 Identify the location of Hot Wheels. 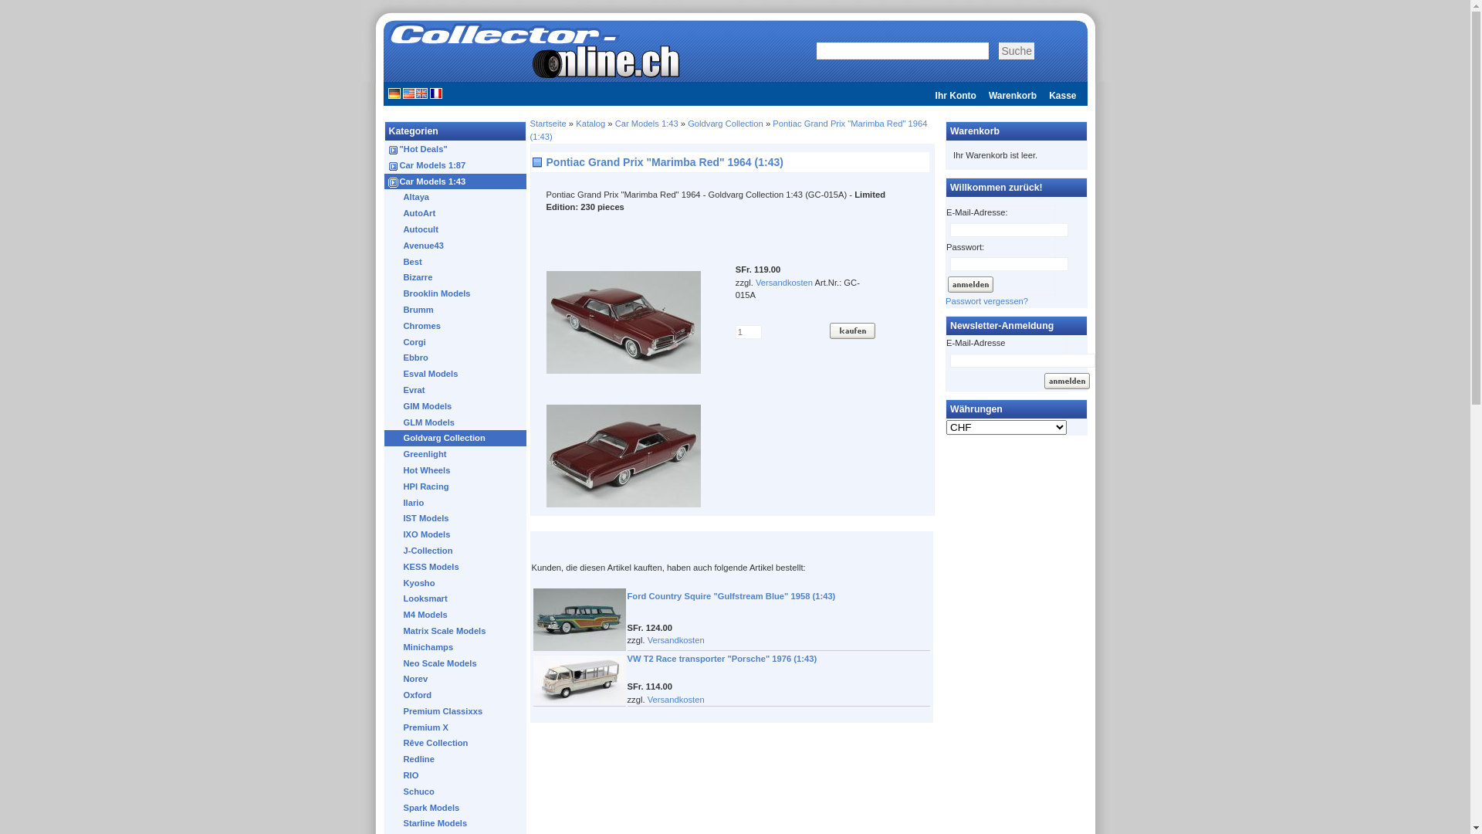
(458, 471).